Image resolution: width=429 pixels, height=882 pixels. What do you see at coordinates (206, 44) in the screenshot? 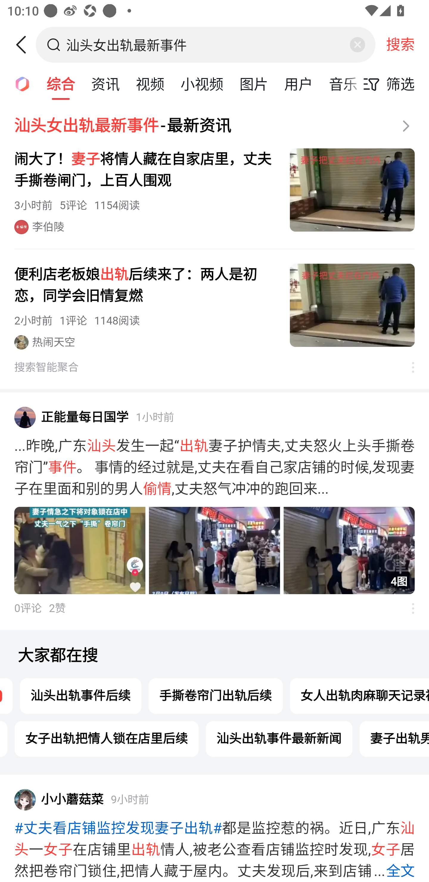
I see `搜索框，汕头女出轨最新事件` at bounding box center [206, 44].